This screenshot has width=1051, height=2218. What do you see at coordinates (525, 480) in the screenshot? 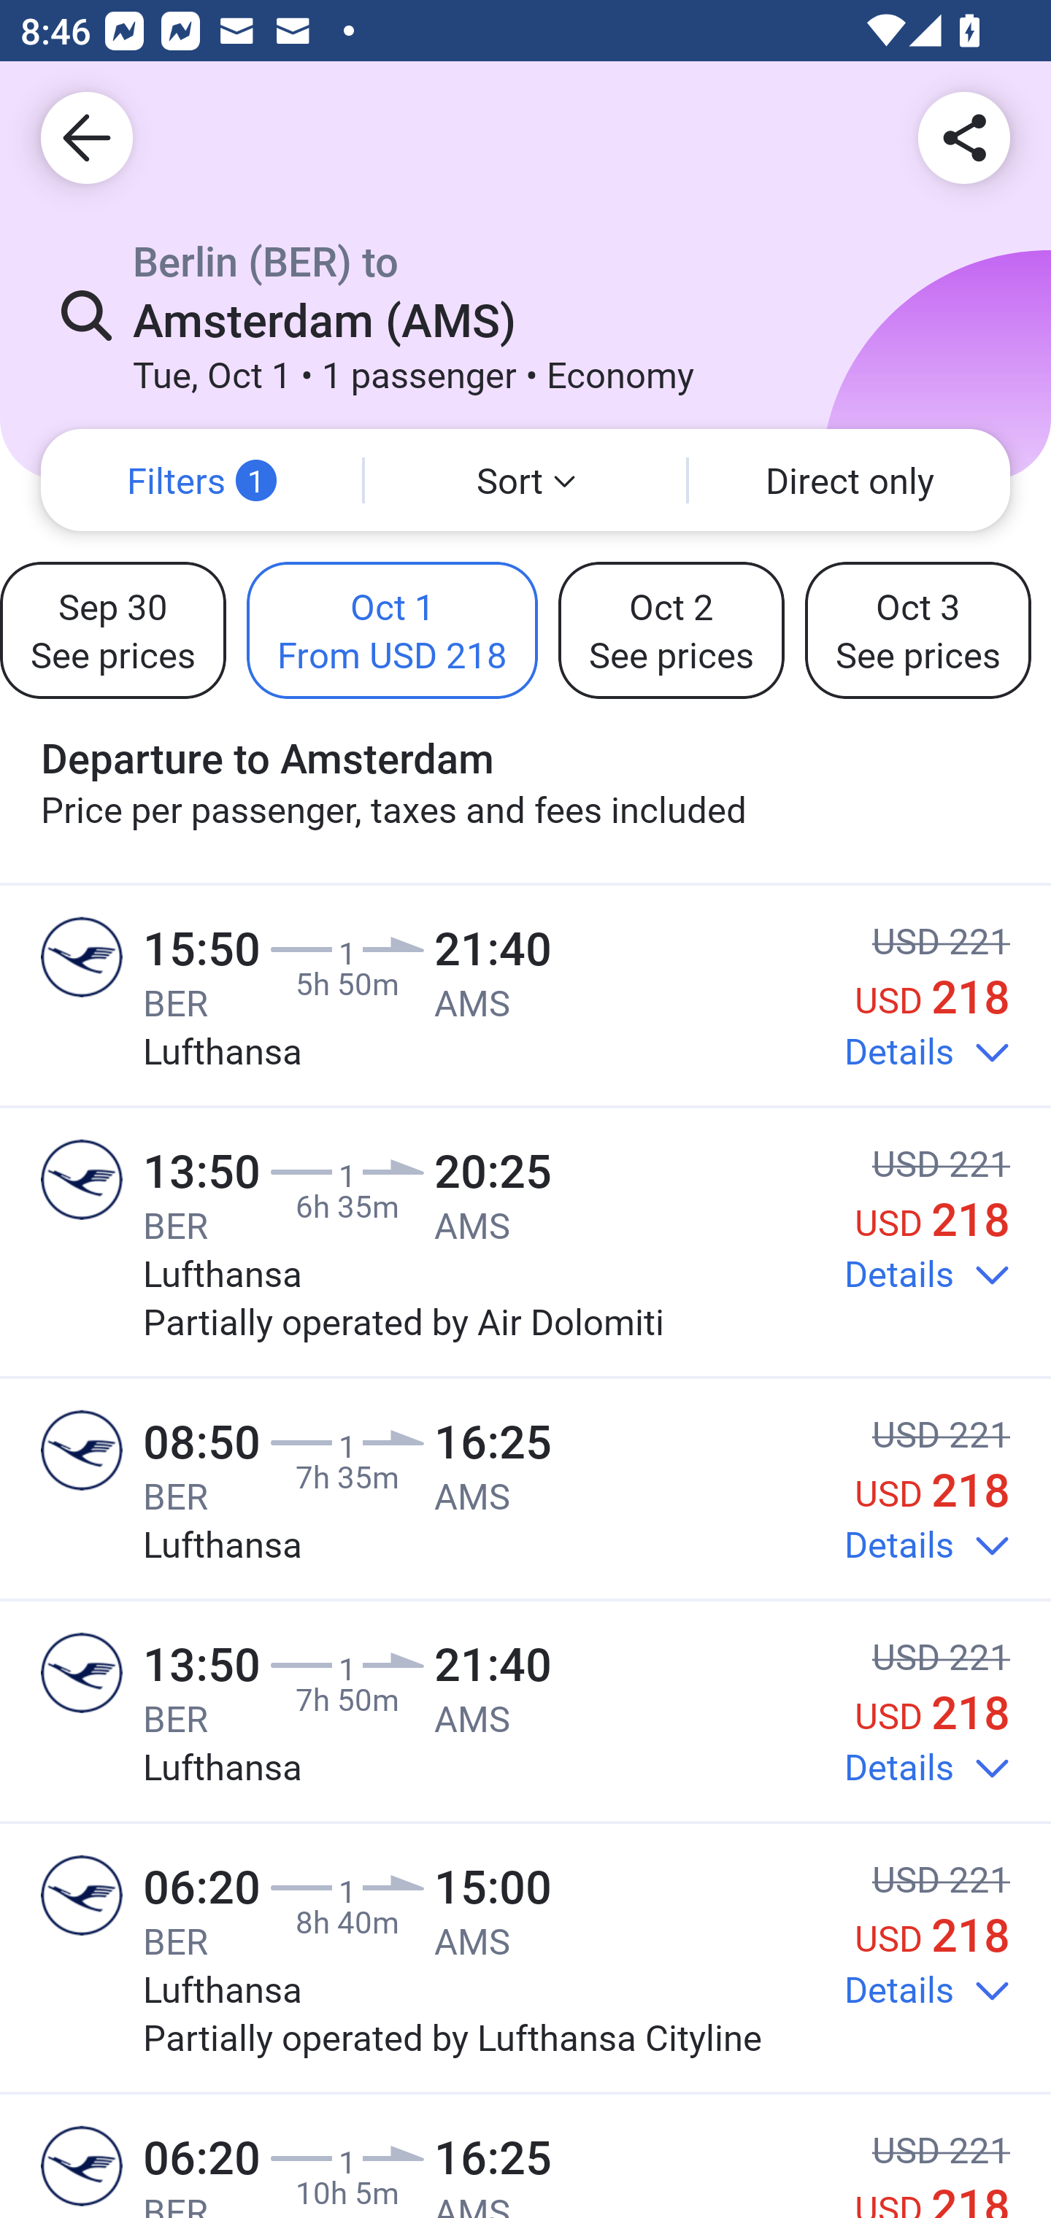
I see `Sort` at bounding box center [525, 480].